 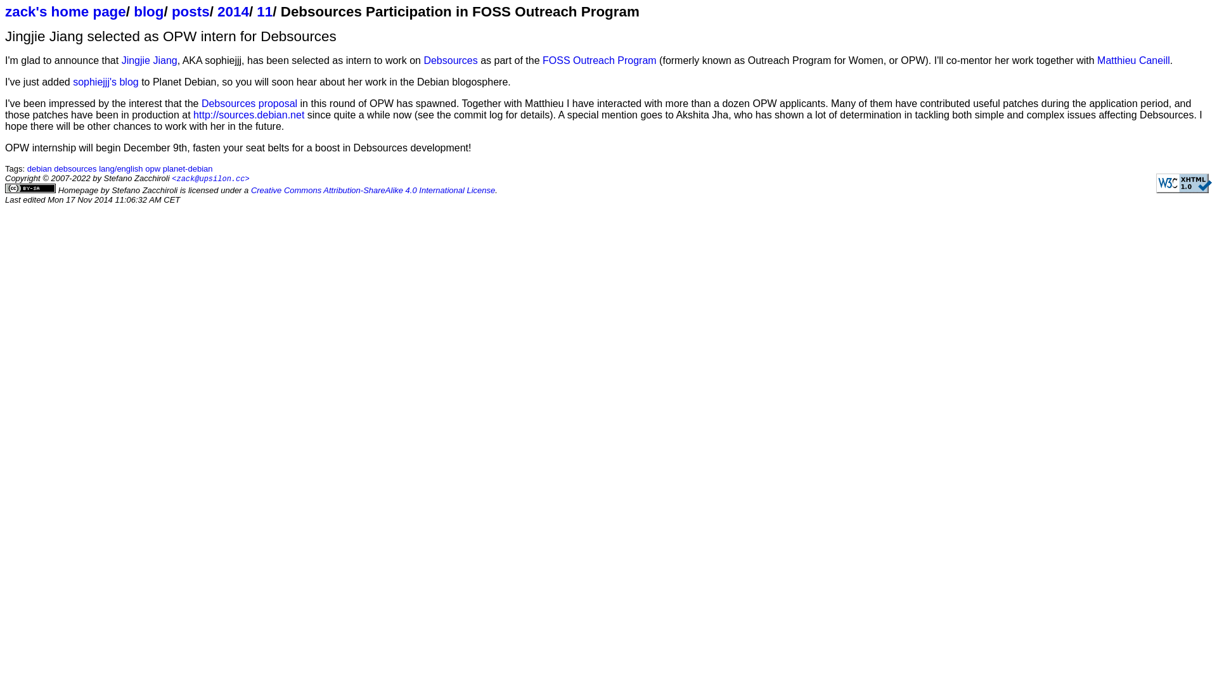 I want to click on FOSS Outreach Program, so click(x=600, y=61).